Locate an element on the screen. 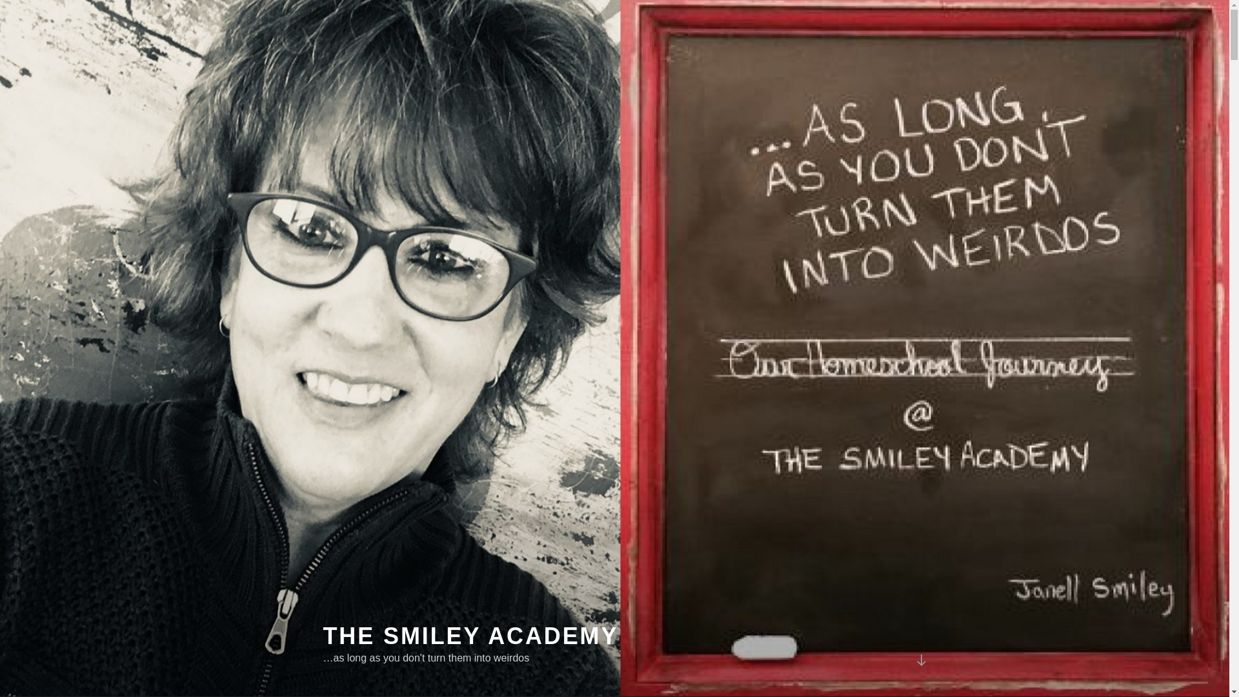  Scroll down to content is located at coordinates (920, 660).